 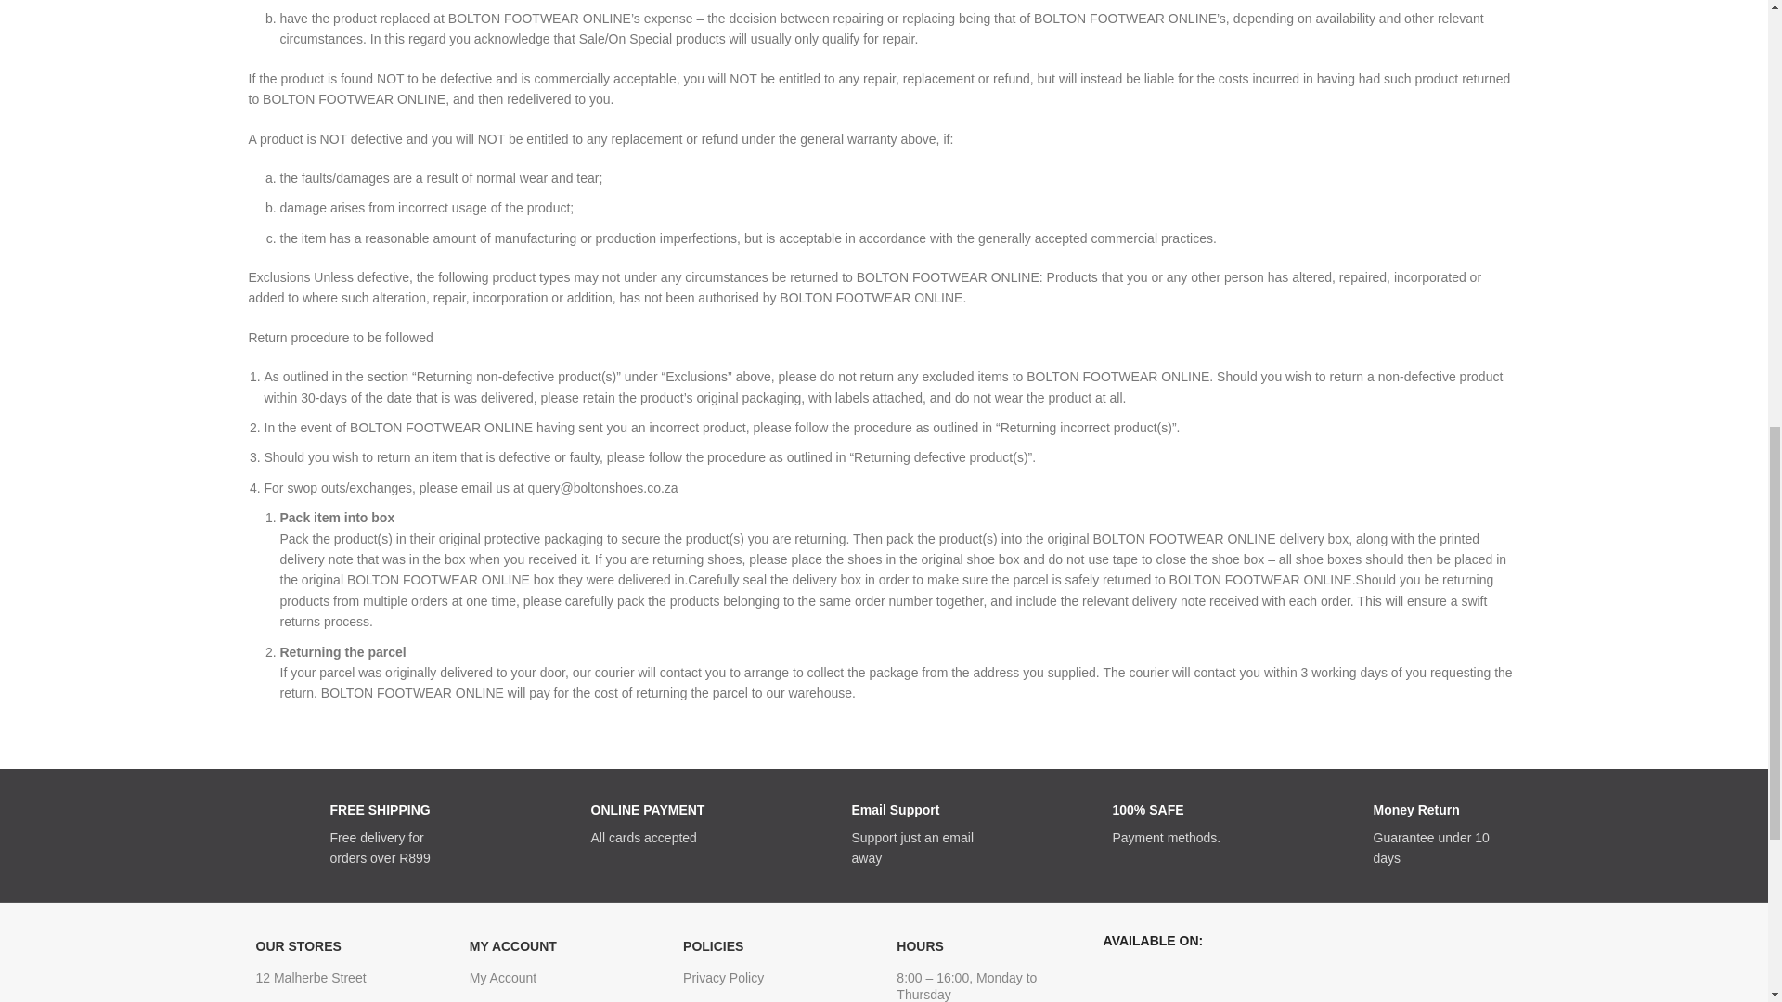 I want to click on black-friday-safe.svg, so click(x=1070, y=824).